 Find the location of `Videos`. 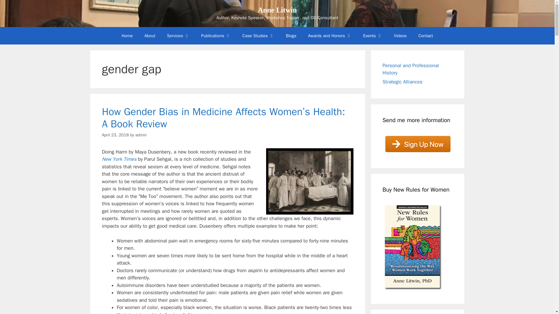

Videos is located at coordinates (400, 35).